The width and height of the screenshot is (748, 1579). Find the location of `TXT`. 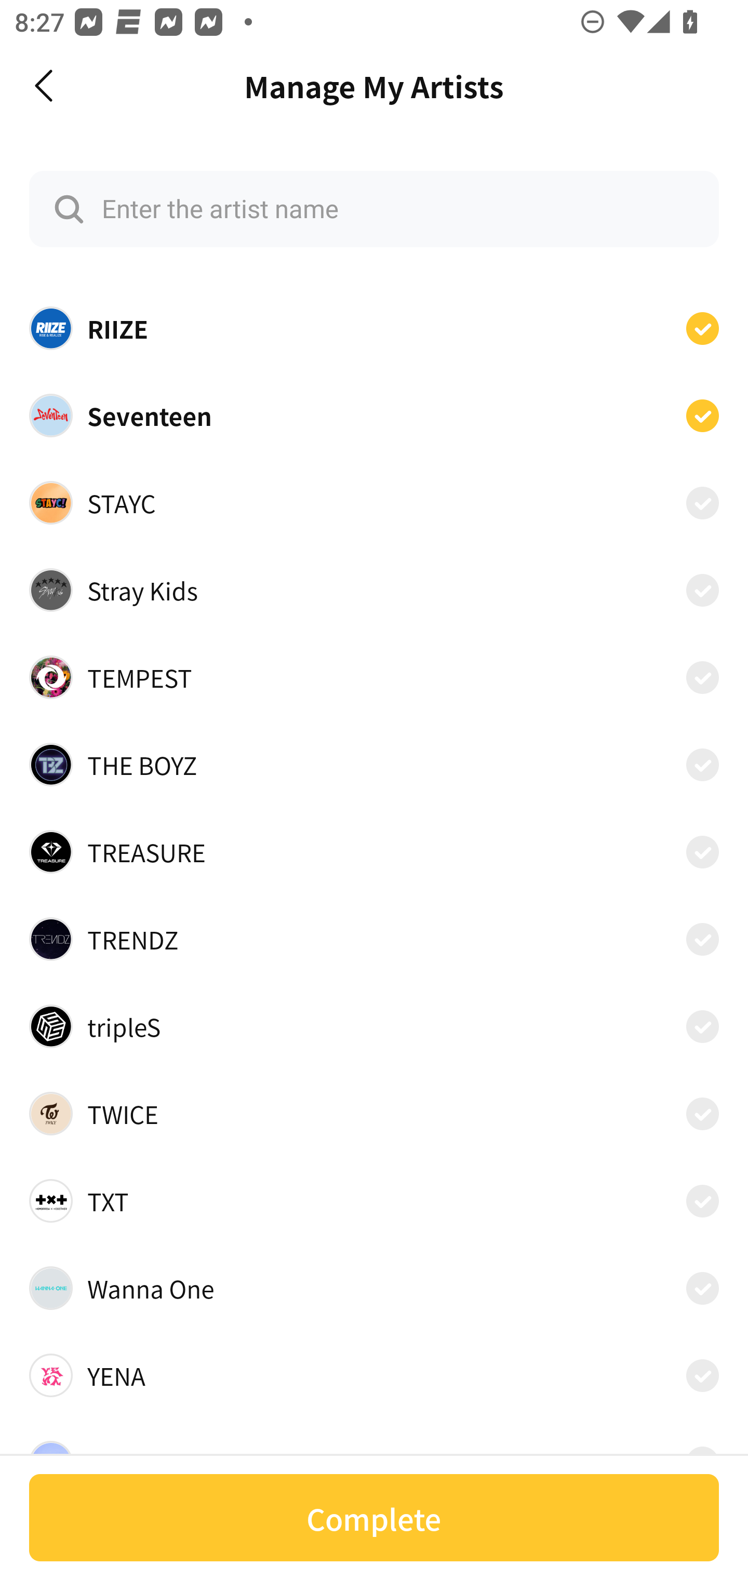

TXT is located at coordinates (374, 1200).